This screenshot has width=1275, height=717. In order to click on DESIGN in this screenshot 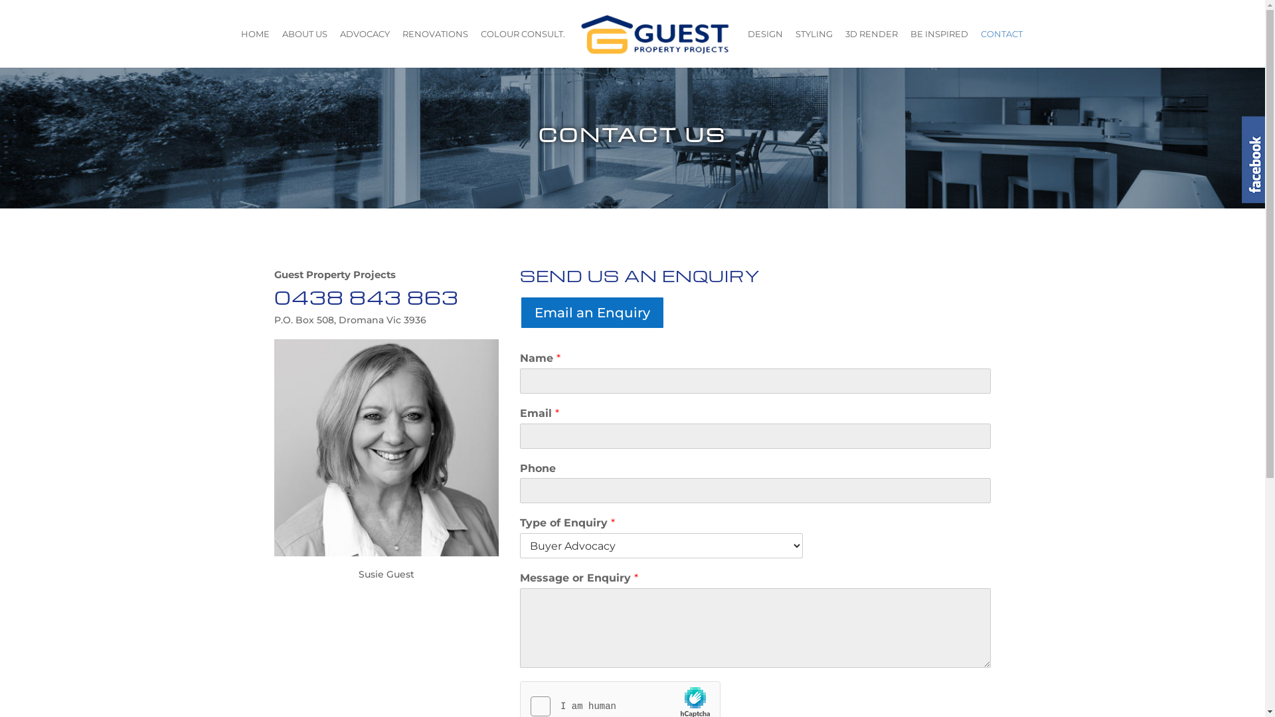, I will do `click(765, 48)`.